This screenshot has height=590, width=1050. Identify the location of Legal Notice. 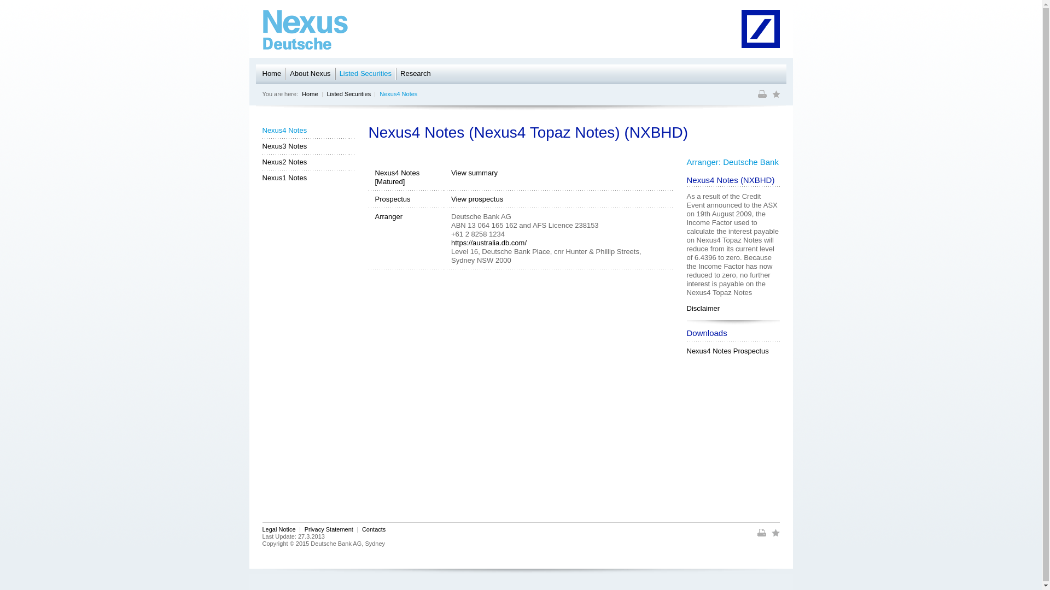
(279, 529).